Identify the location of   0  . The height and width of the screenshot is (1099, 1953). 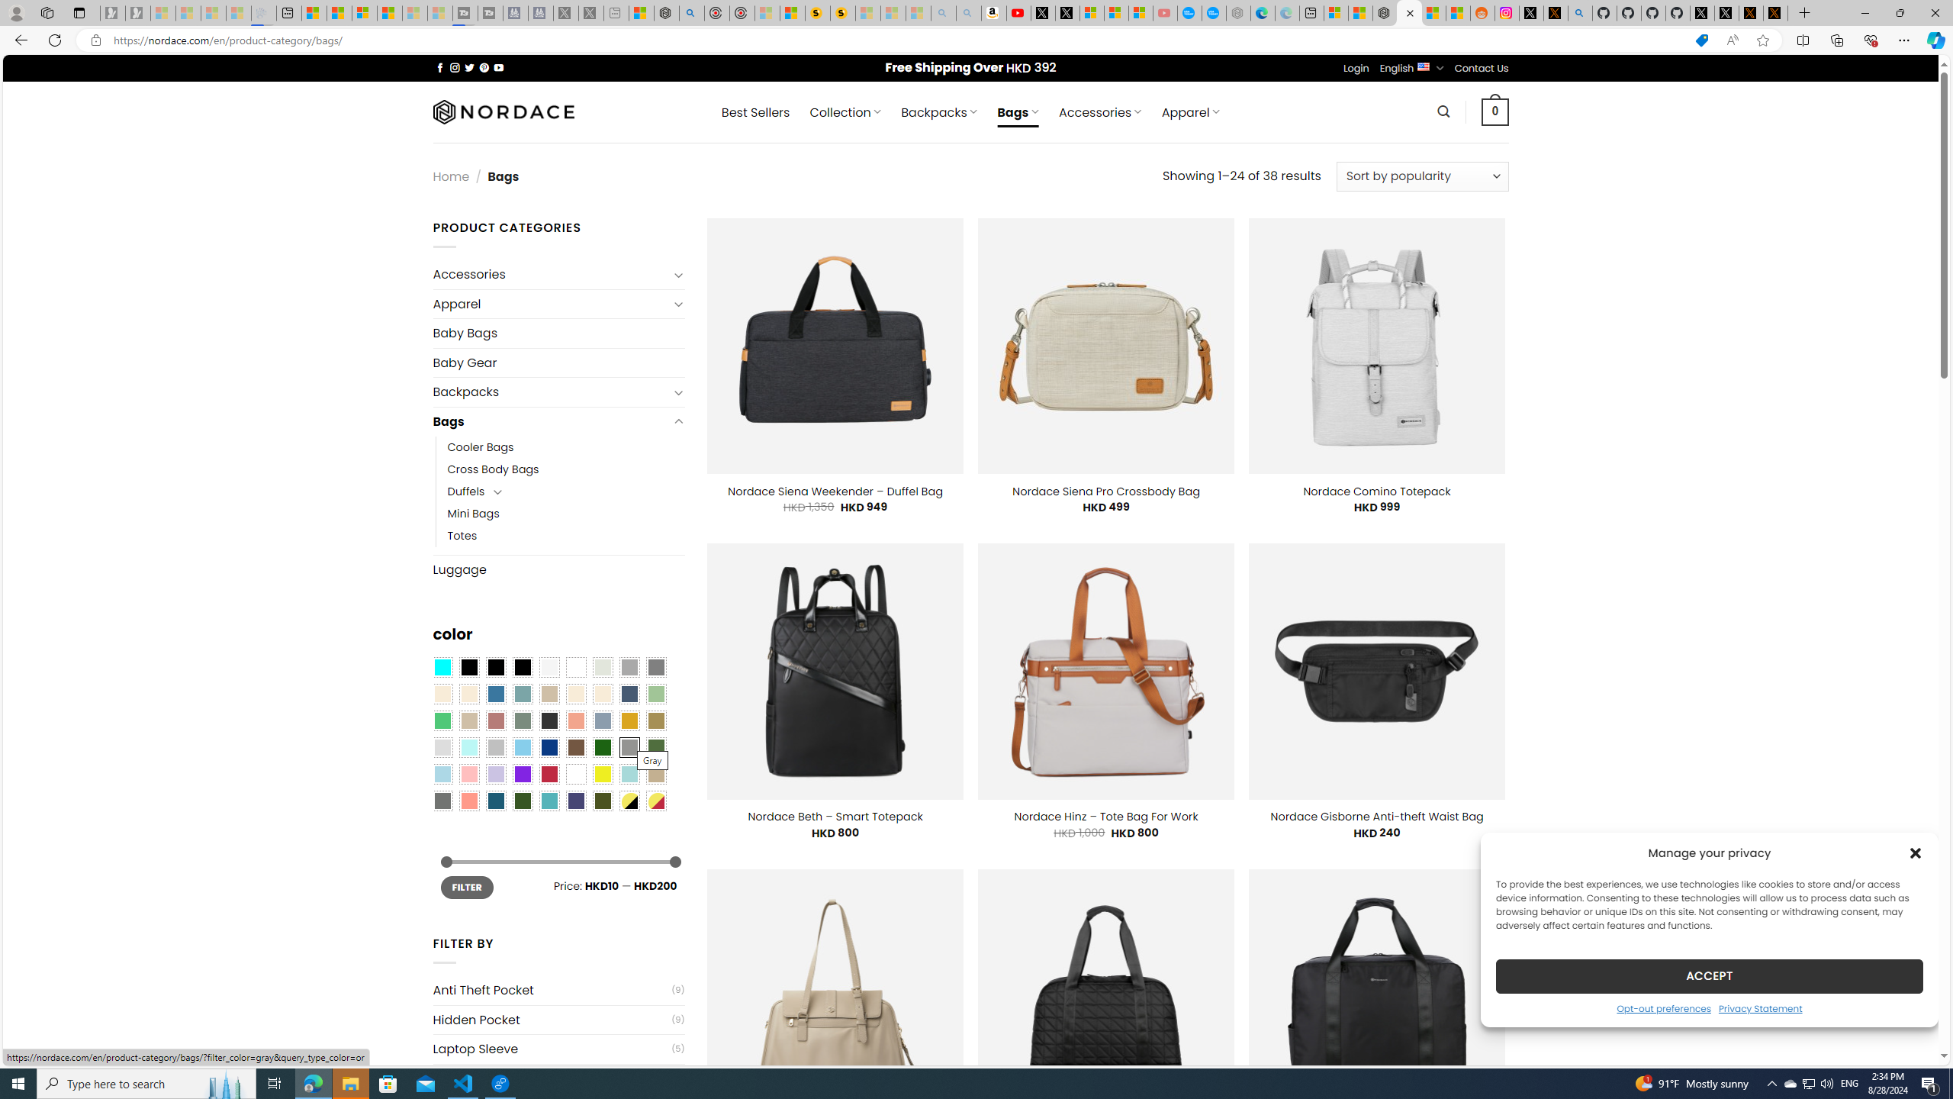
(1495, 111).